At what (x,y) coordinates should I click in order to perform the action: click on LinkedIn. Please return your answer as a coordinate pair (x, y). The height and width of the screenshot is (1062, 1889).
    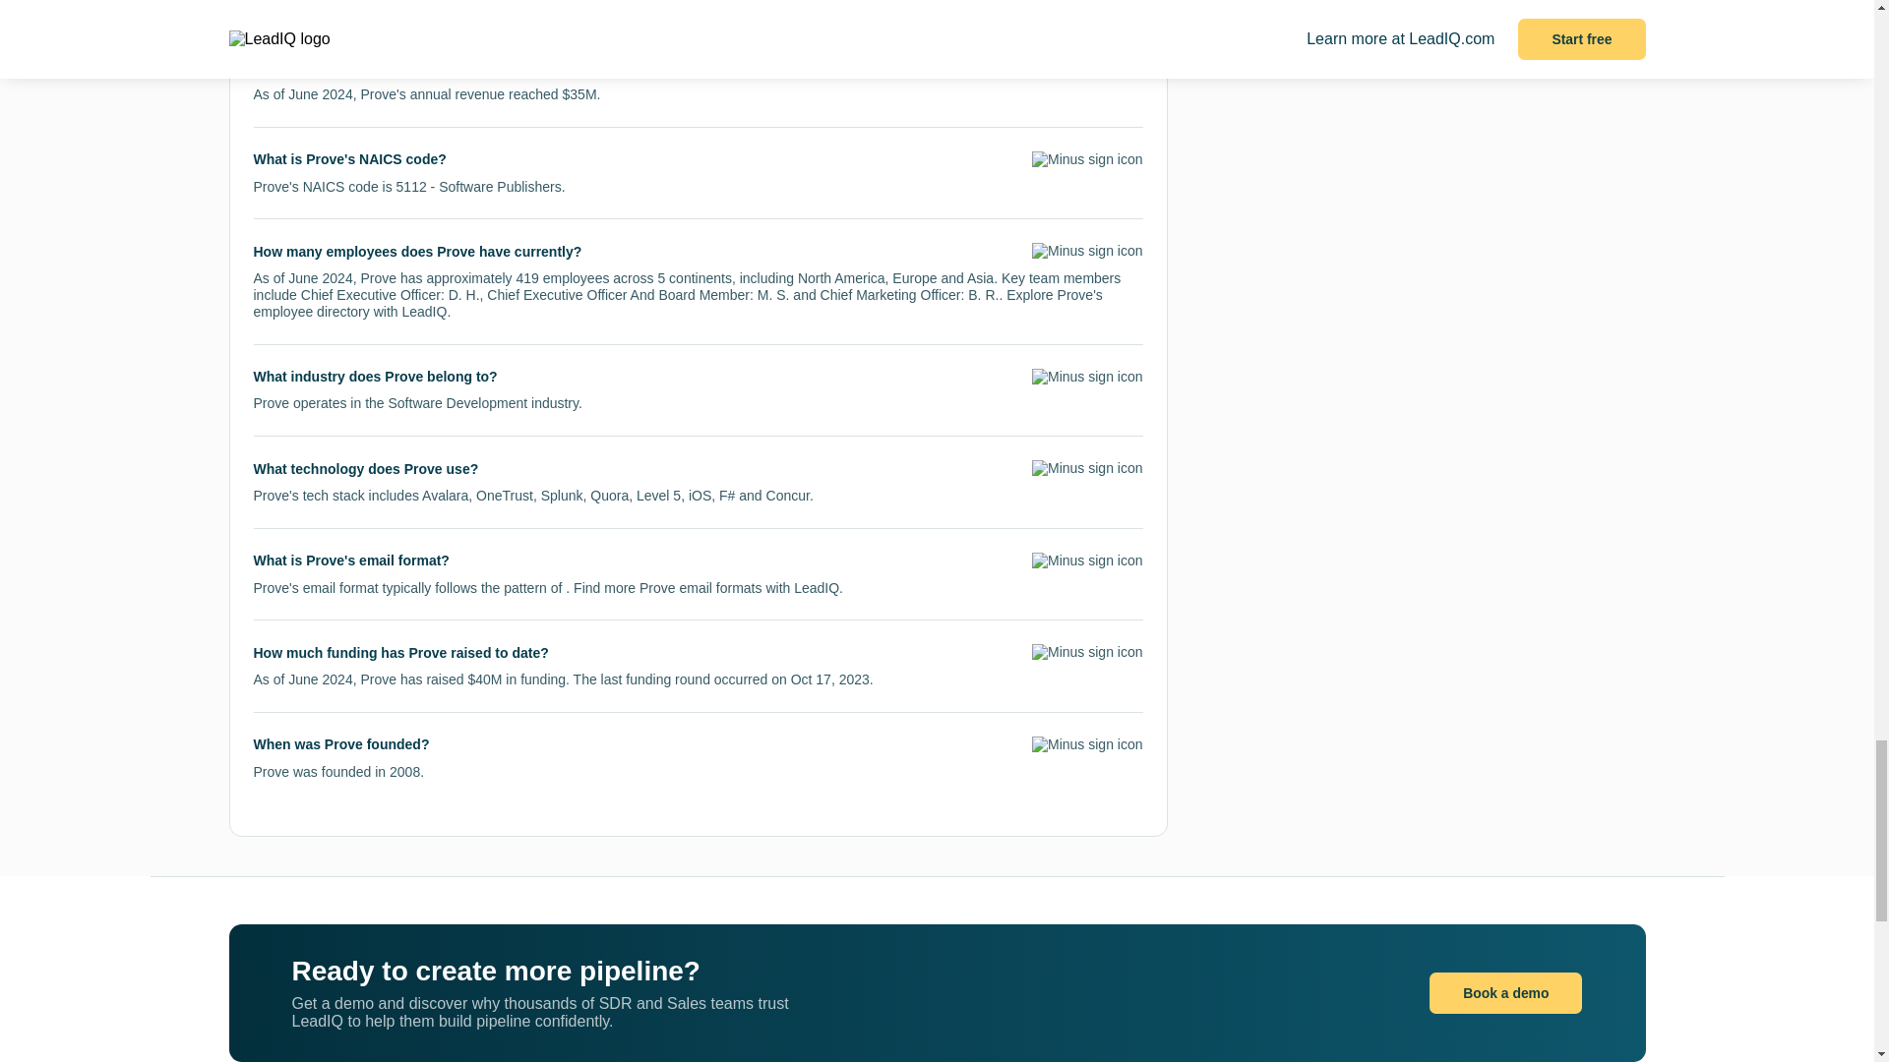
    Looking at the image, I should click on (663, 4).